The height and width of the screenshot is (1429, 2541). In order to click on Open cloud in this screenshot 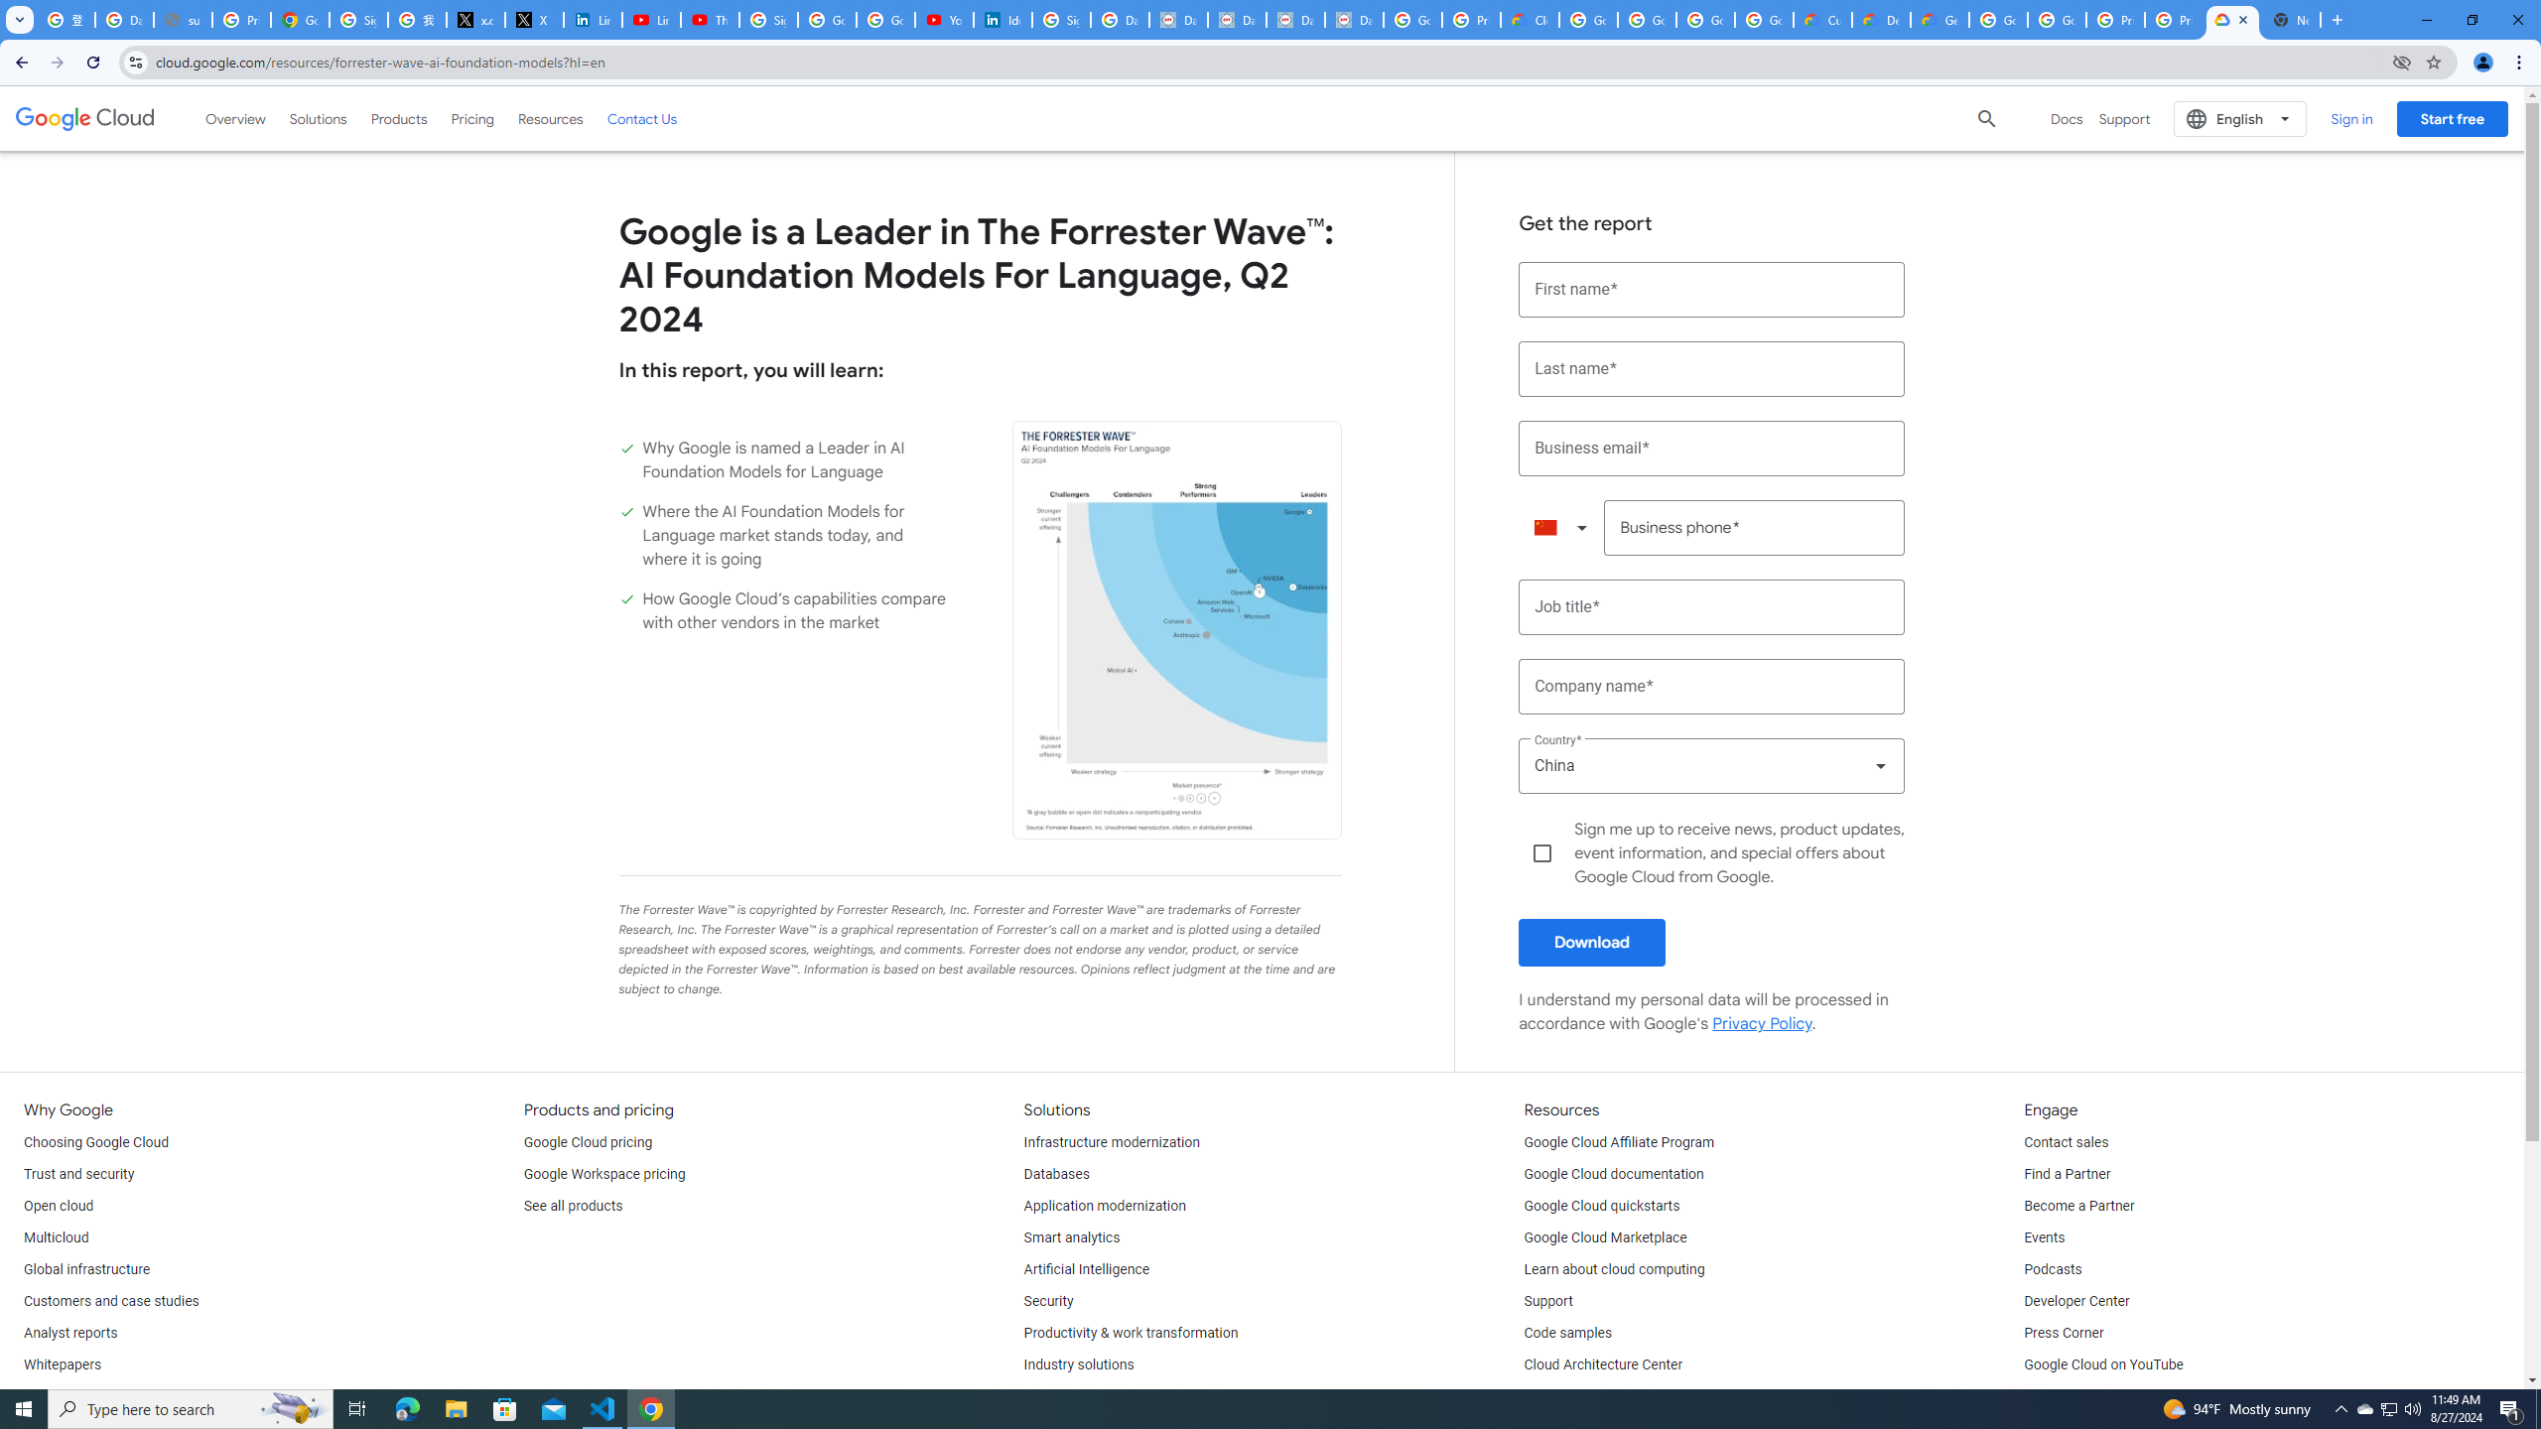, I will do `click(58, 1207)`.